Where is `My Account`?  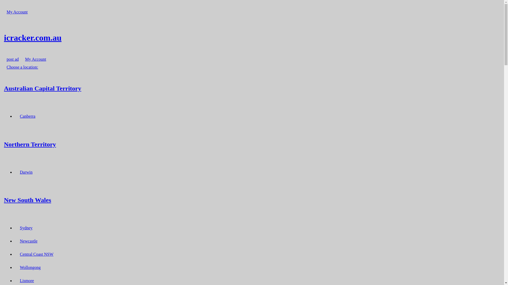
My Account is located at coordinates (36, 59).